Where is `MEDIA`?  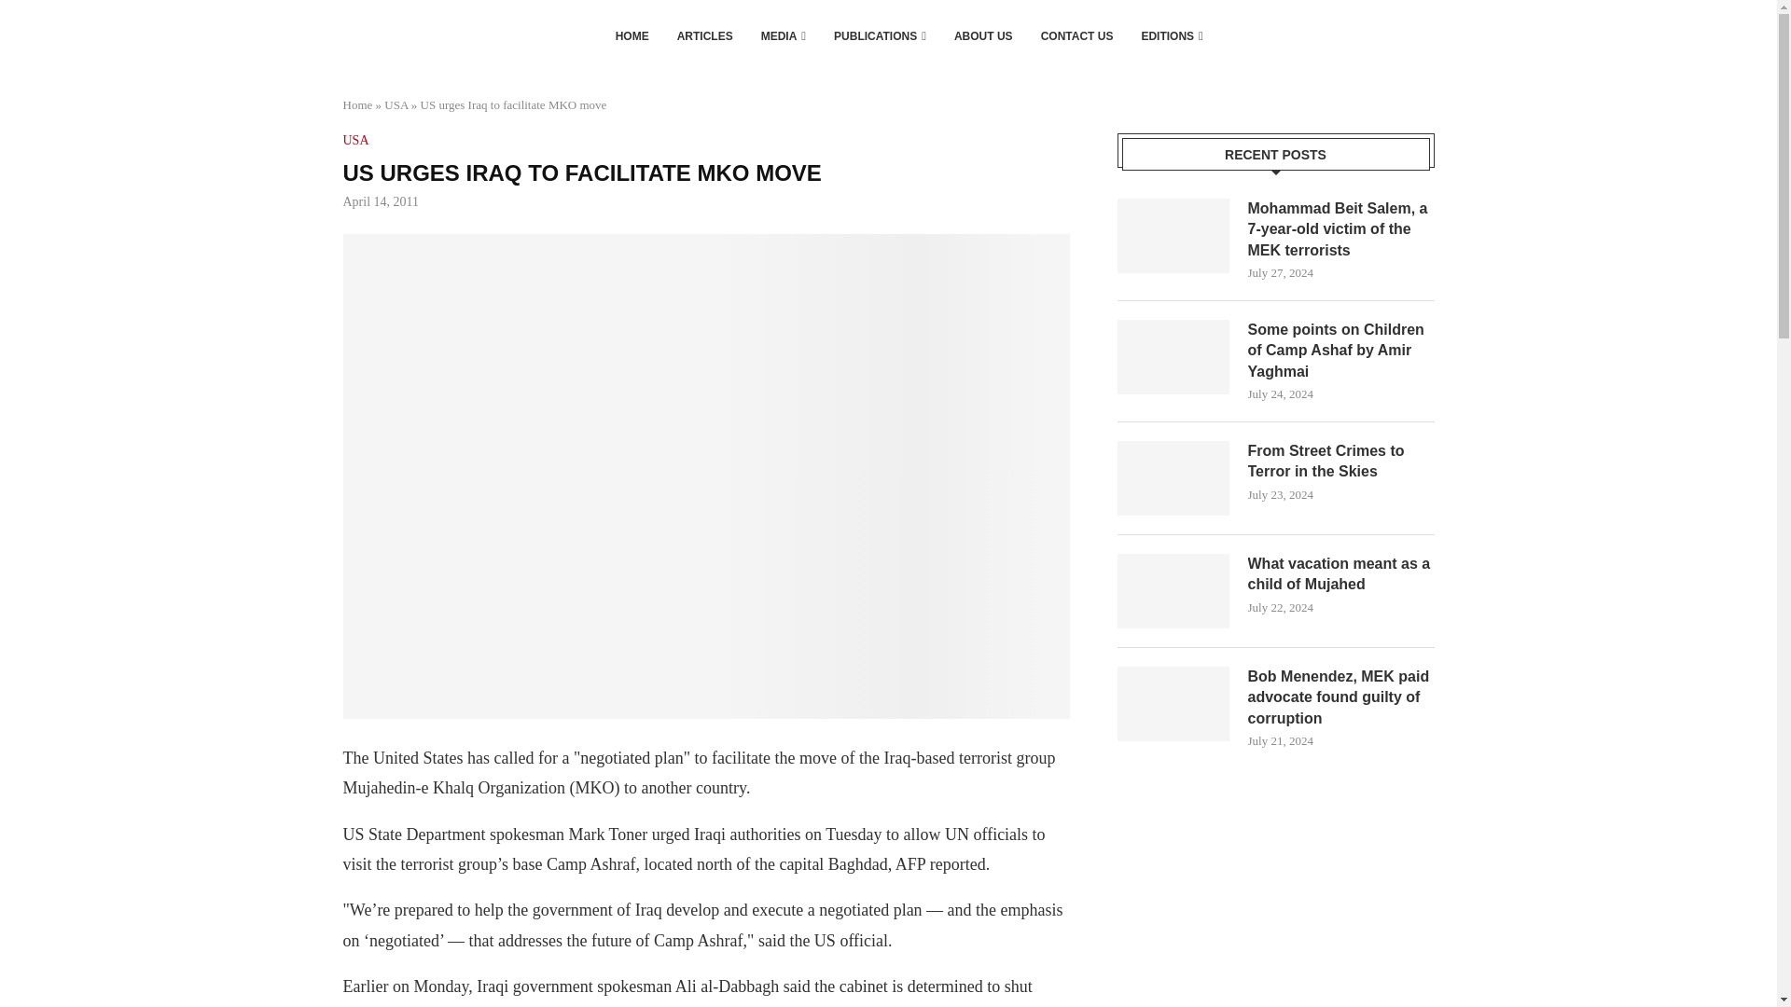 MEDIA is located at coordinates (784, 35).